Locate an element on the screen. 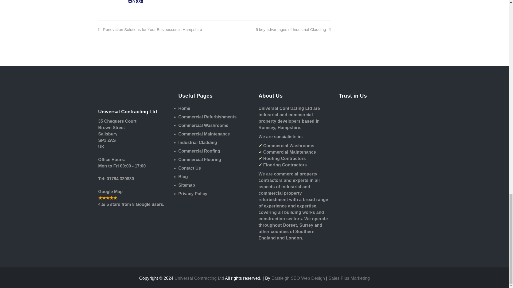  Blog is located at coordinates (215, 178).